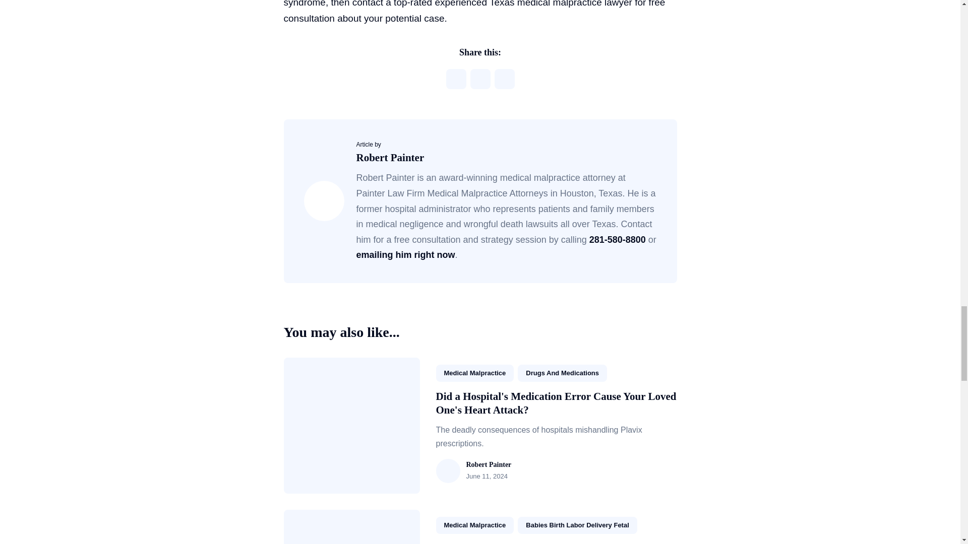  What do you see at coordinates (455, 79) in the screenshot?
I see `Share on X` at bounding box center [455, 79].